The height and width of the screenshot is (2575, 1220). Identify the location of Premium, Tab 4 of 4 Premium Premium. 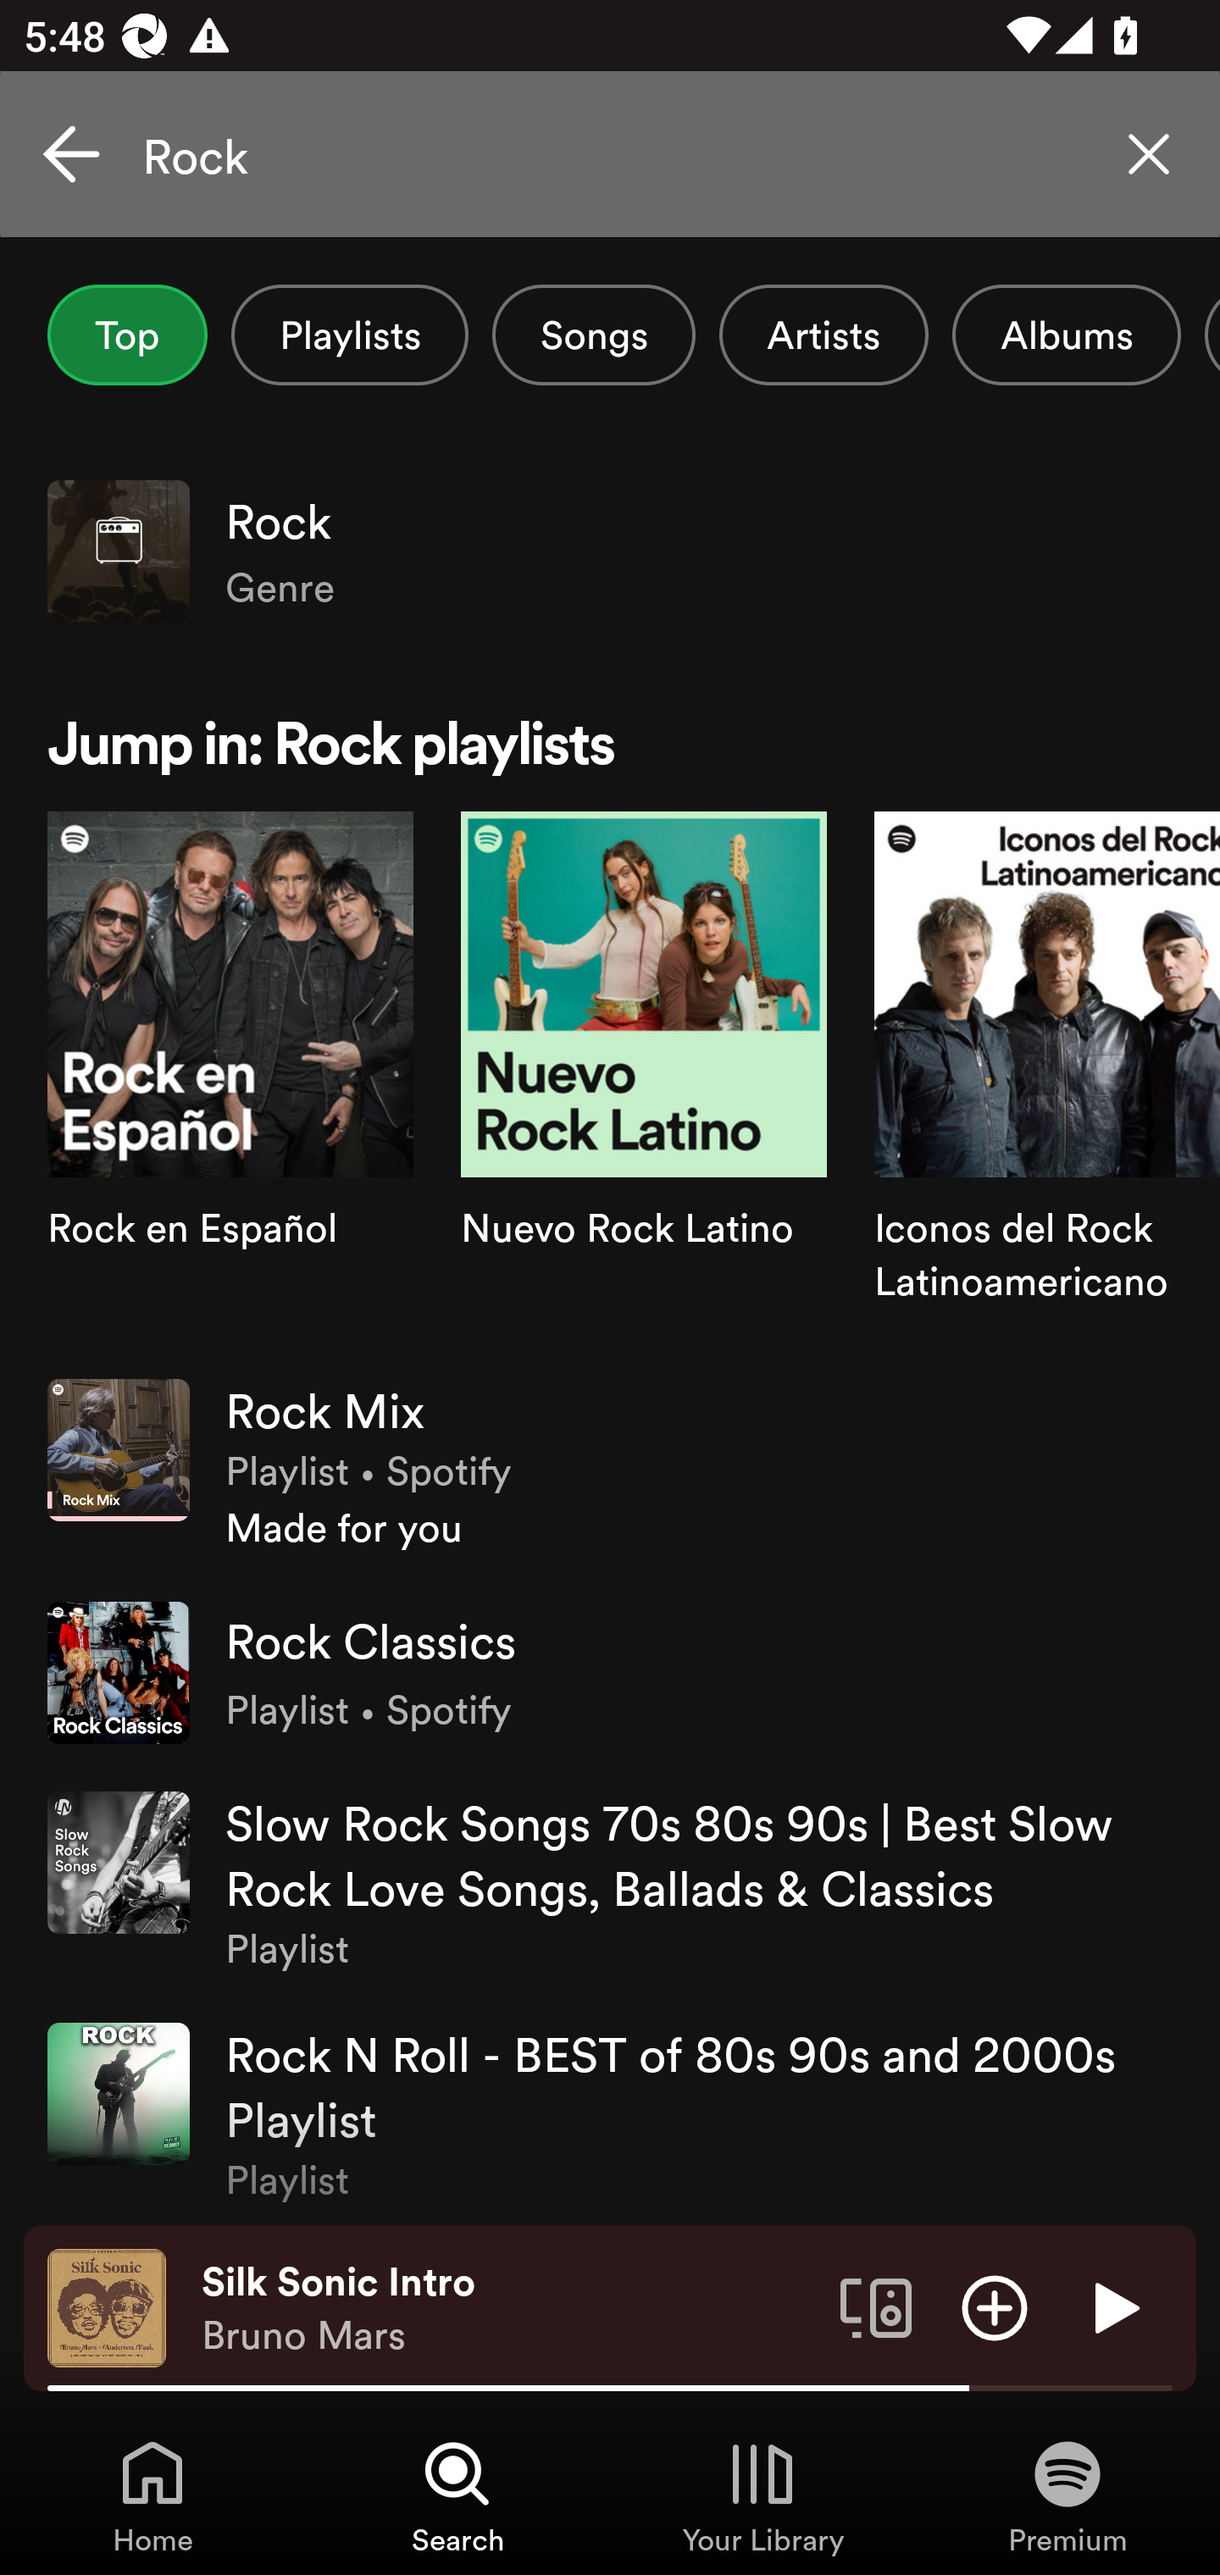
(1067, 2495).